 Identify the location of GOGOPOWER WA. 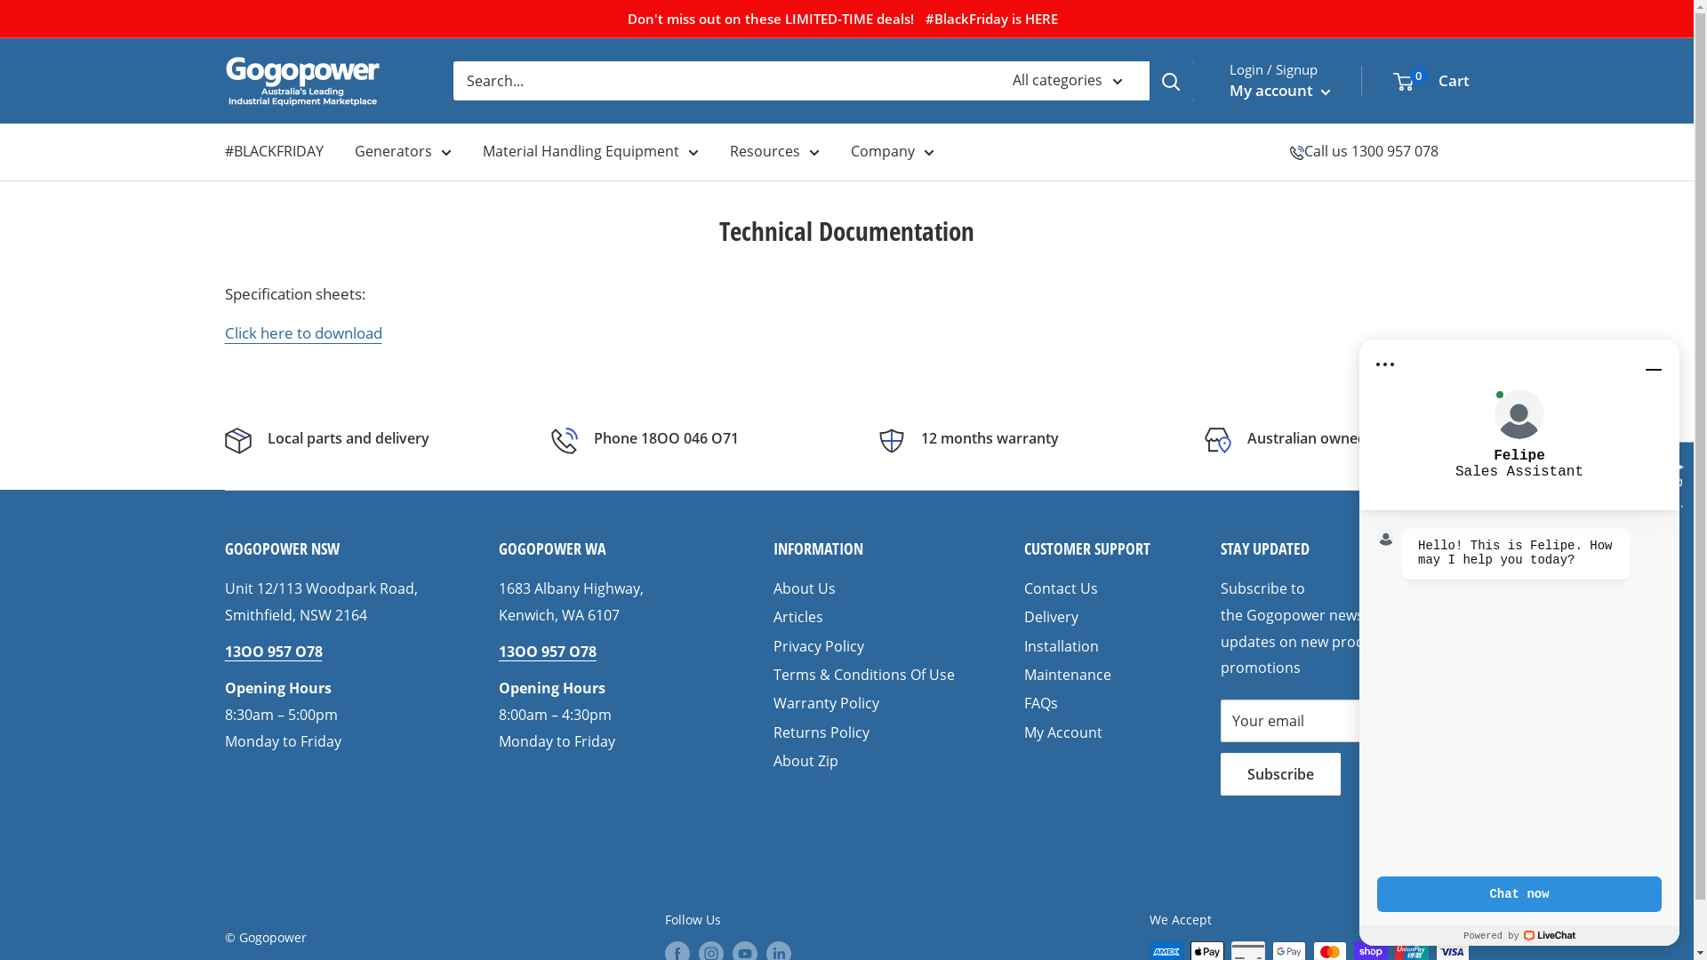
(605, 549).